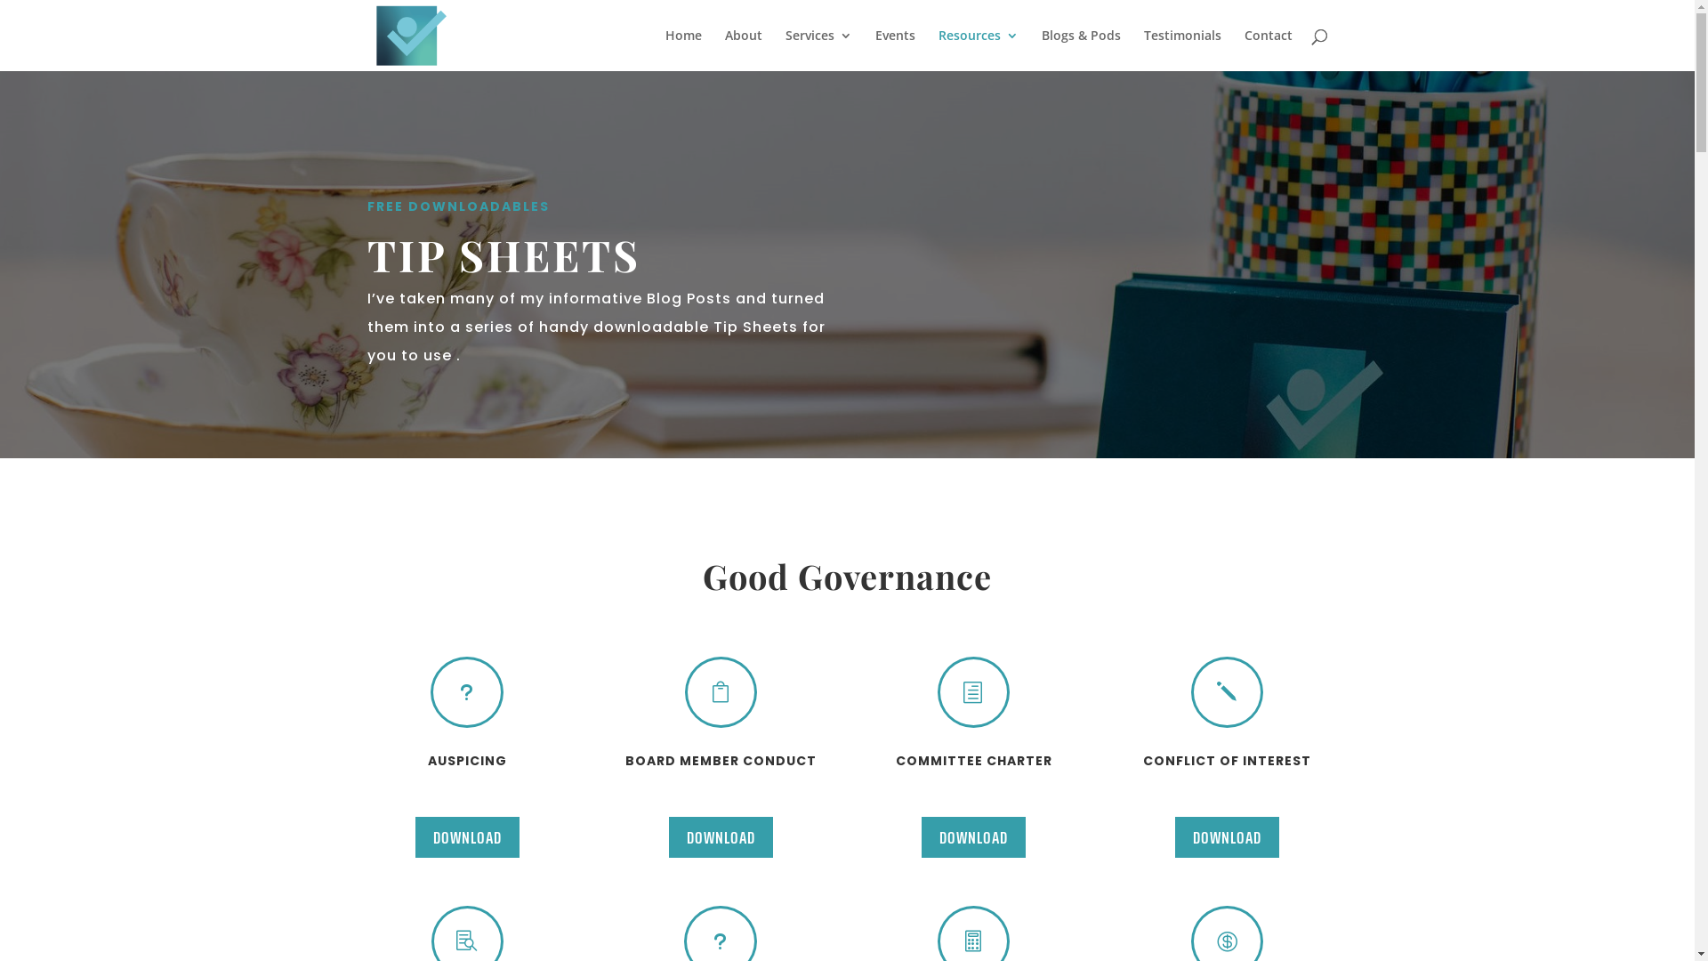 The height and width of the screenshot is (961, 1708). Describe the element at coordinates (1268, 50) in the screenshot. I see `Contact` at that location.